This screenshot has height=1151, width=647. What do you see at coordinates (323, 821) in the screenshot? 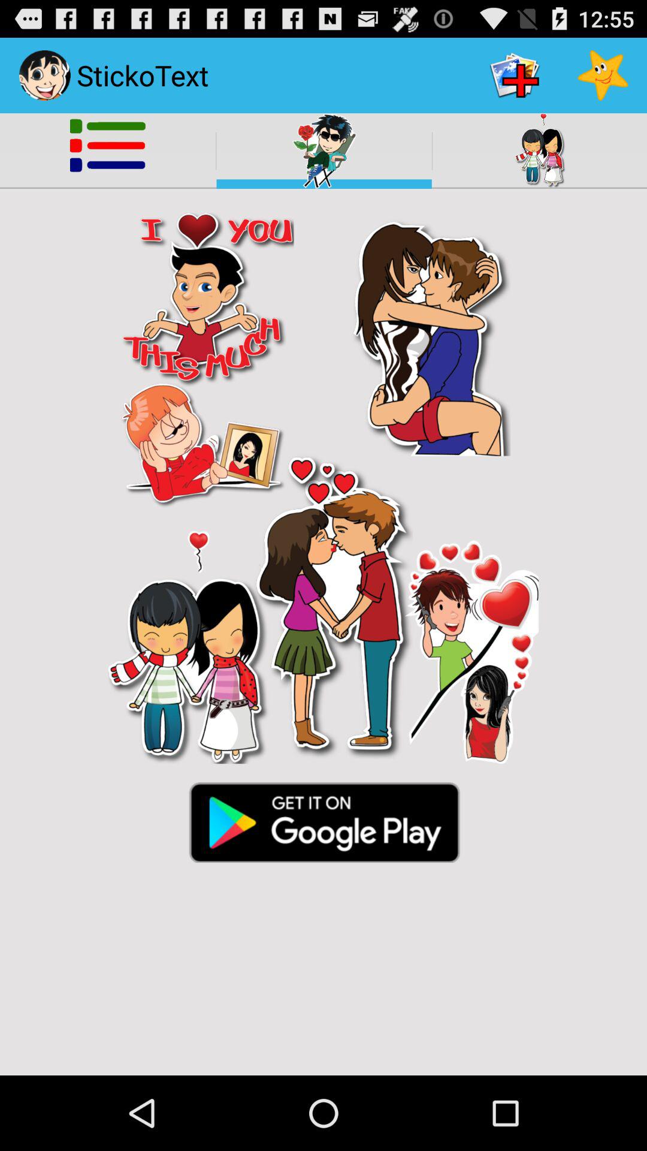
I see `go to google pay app` at bounding box center [323, 821].